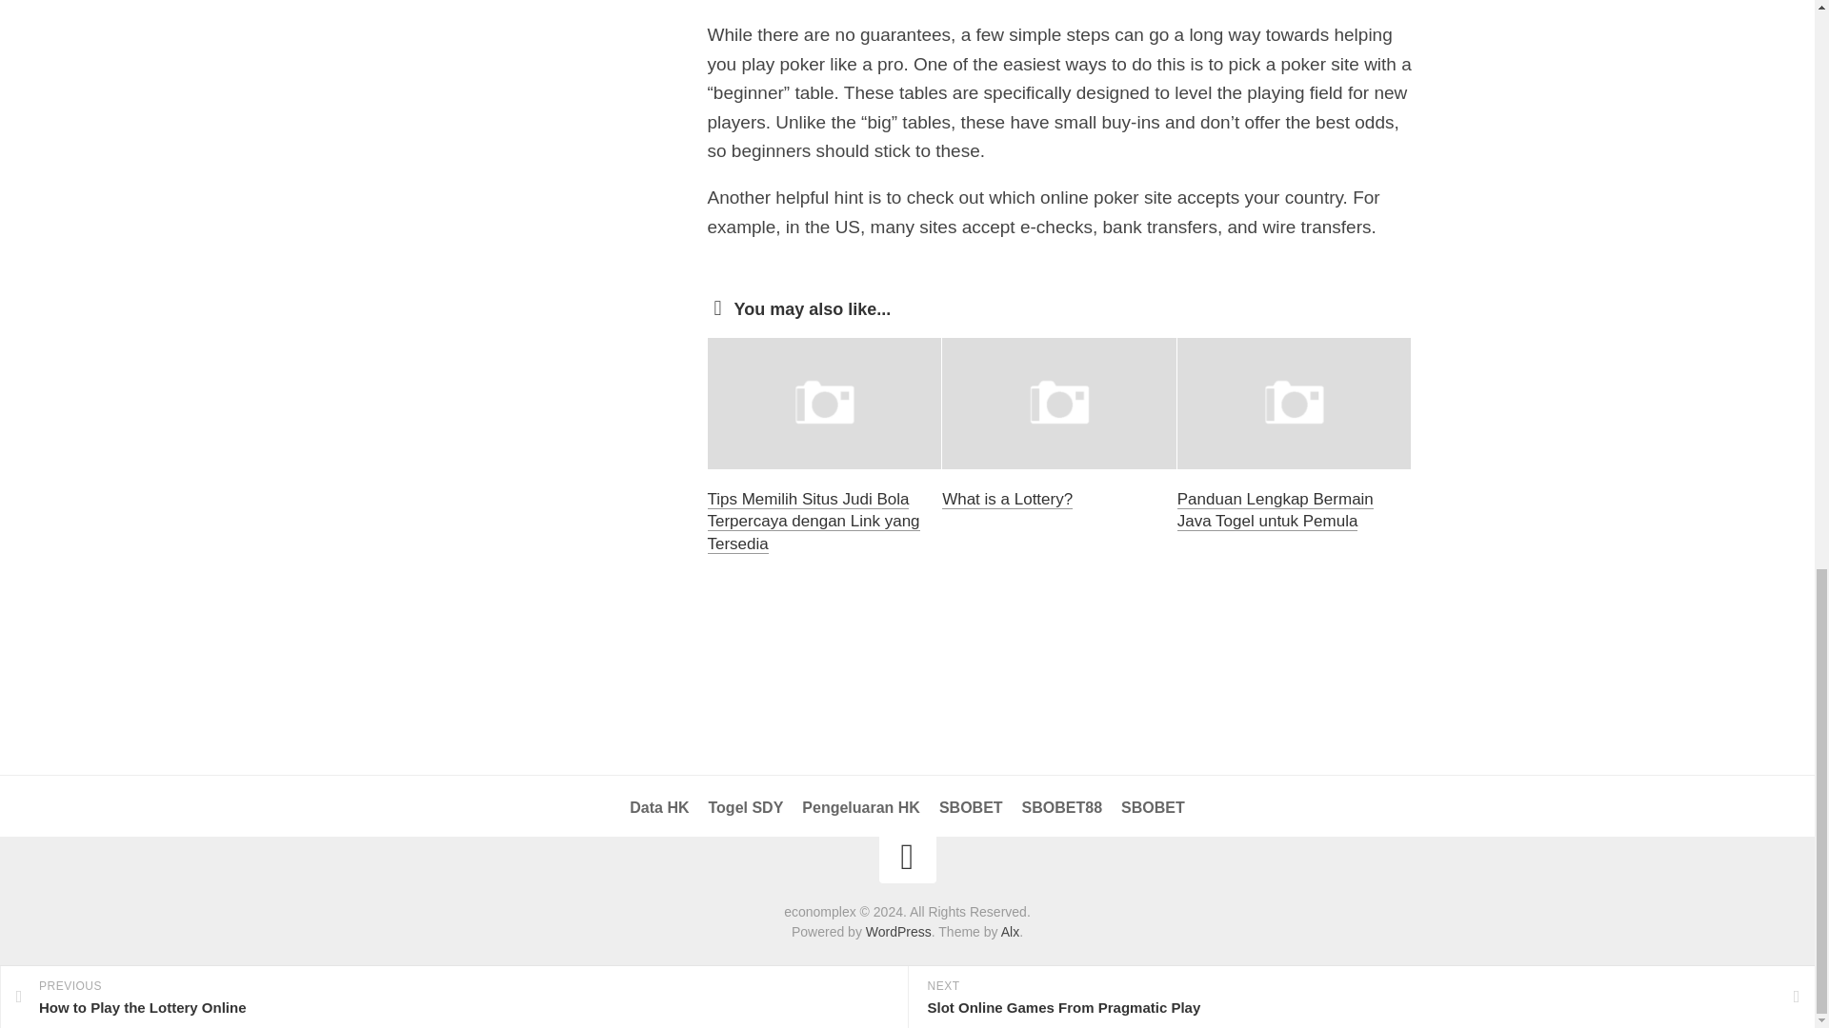  I want to click on What is a Lottery?, so click(1006, 499).